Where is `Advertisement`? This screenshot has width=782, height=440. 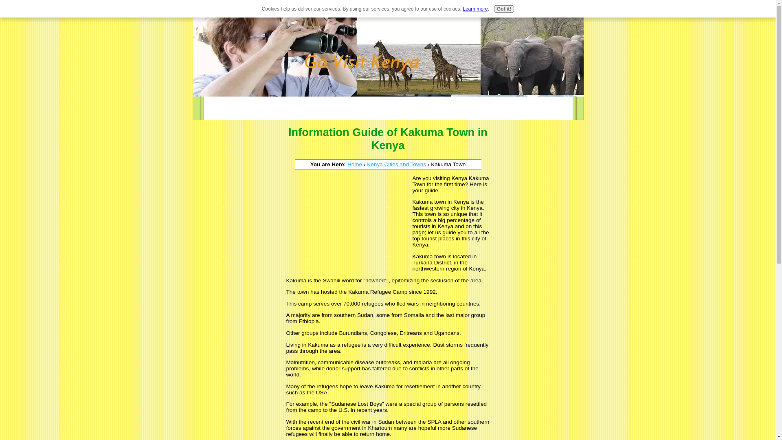
Advertisement is located at coordinates (347, 225).